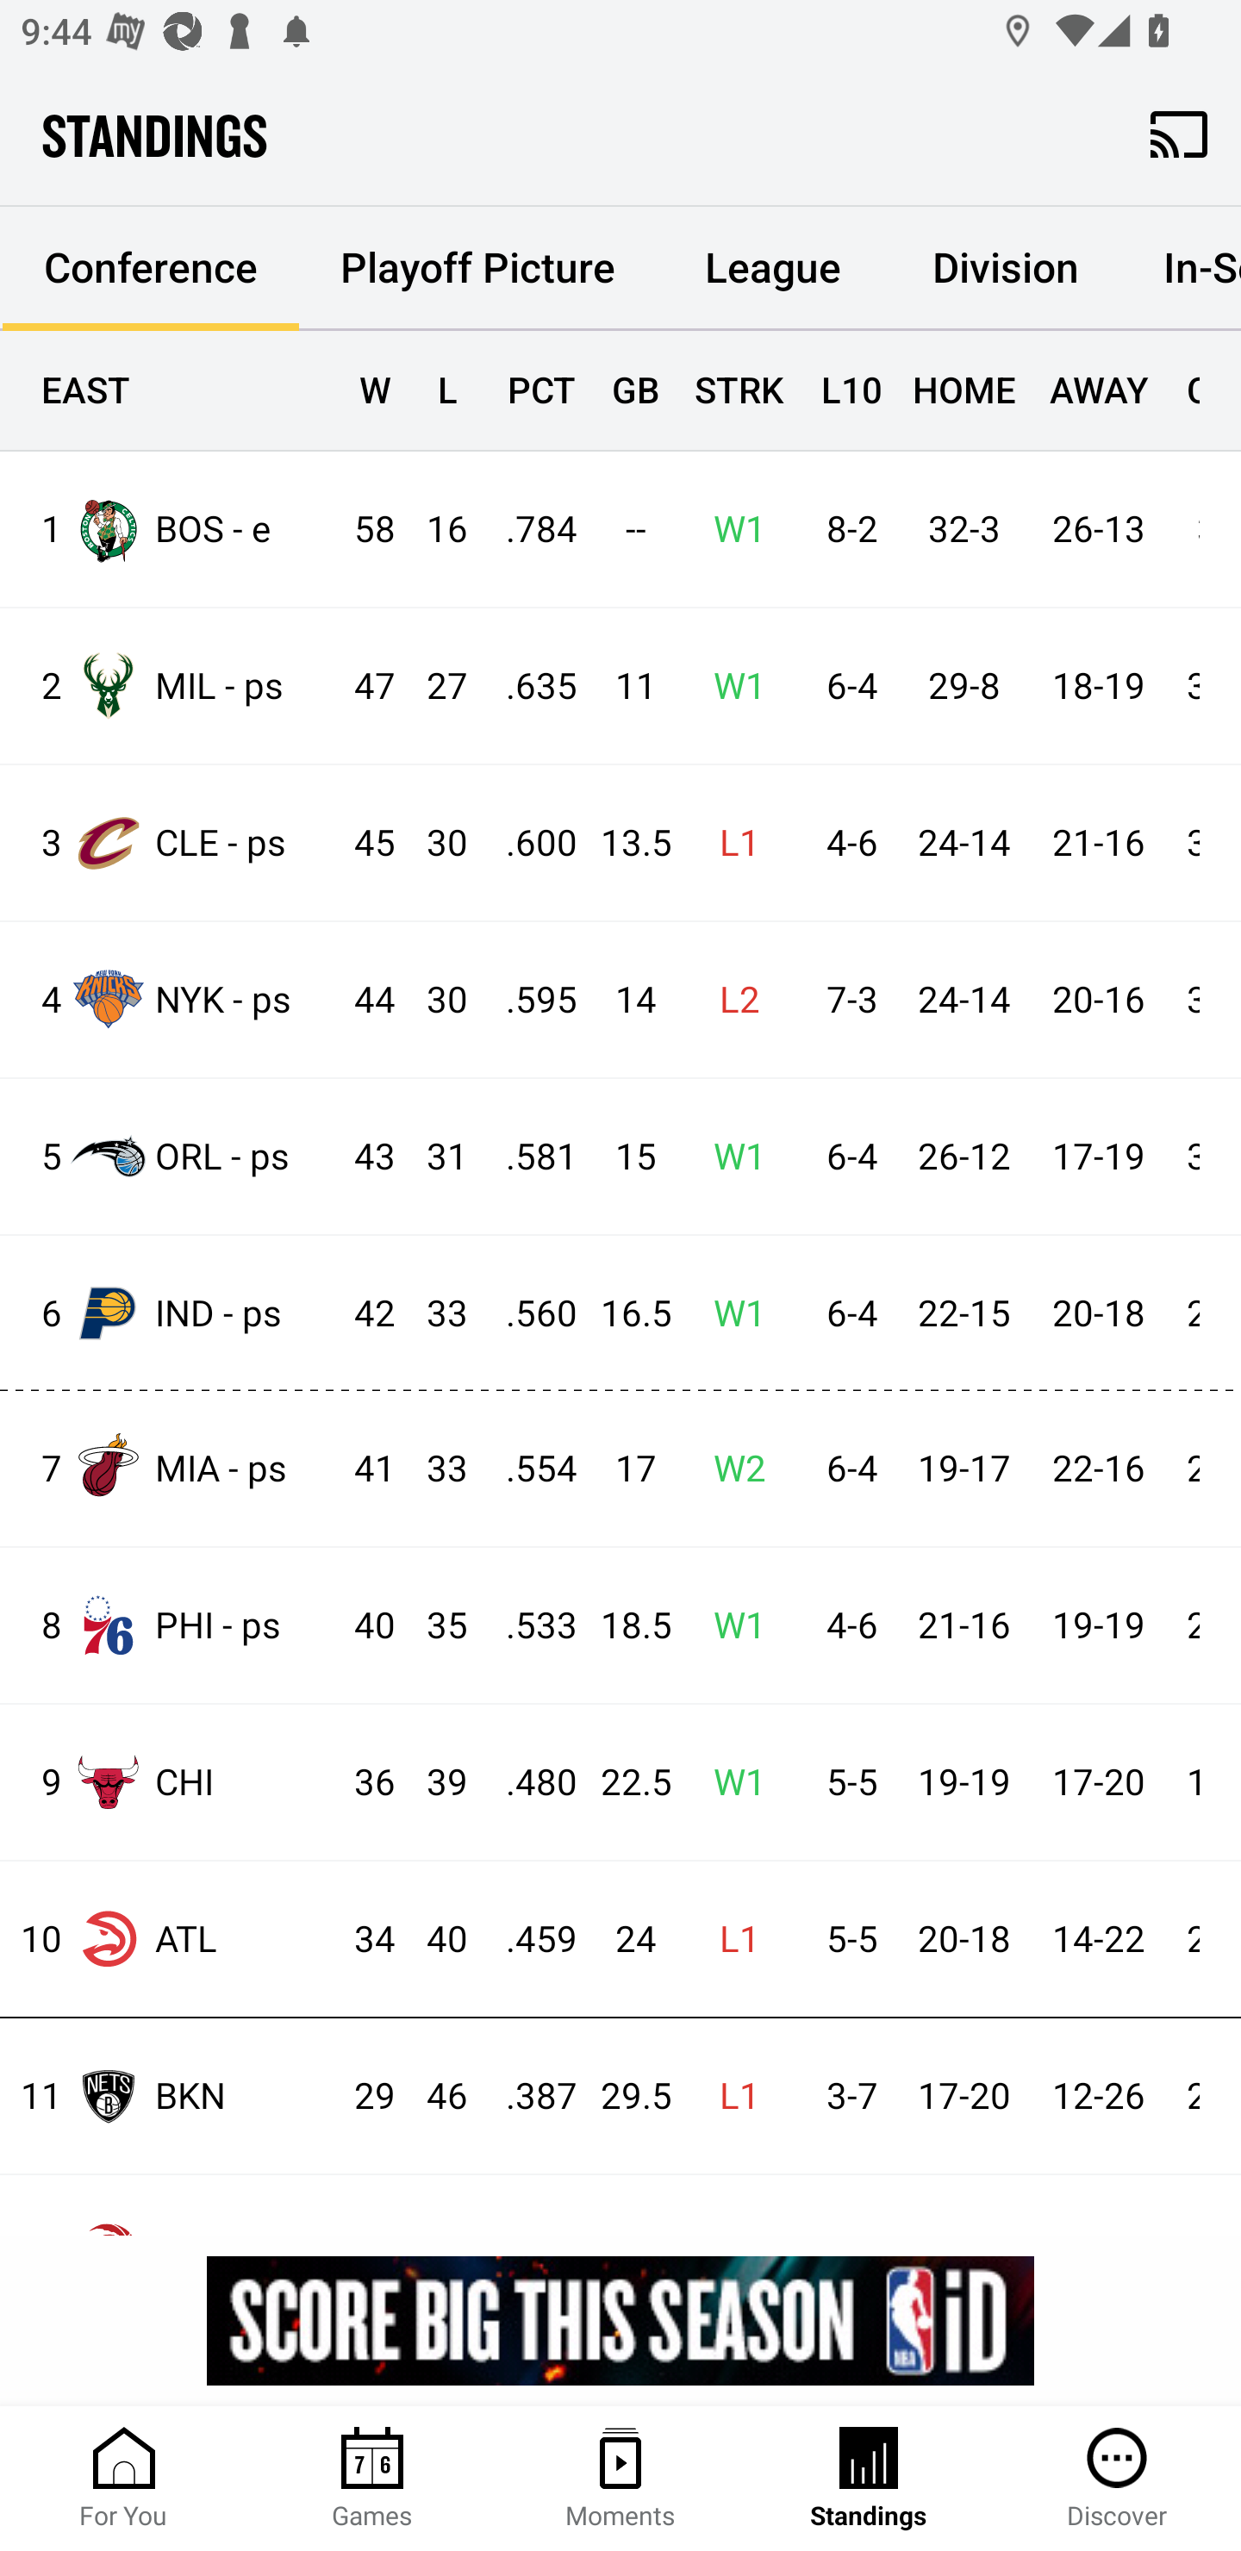 The height and width of the screenshot is (2551, 1241). Describe the element at coordinates (844, 1783) in the screenshot. I see `5-5` at that location.